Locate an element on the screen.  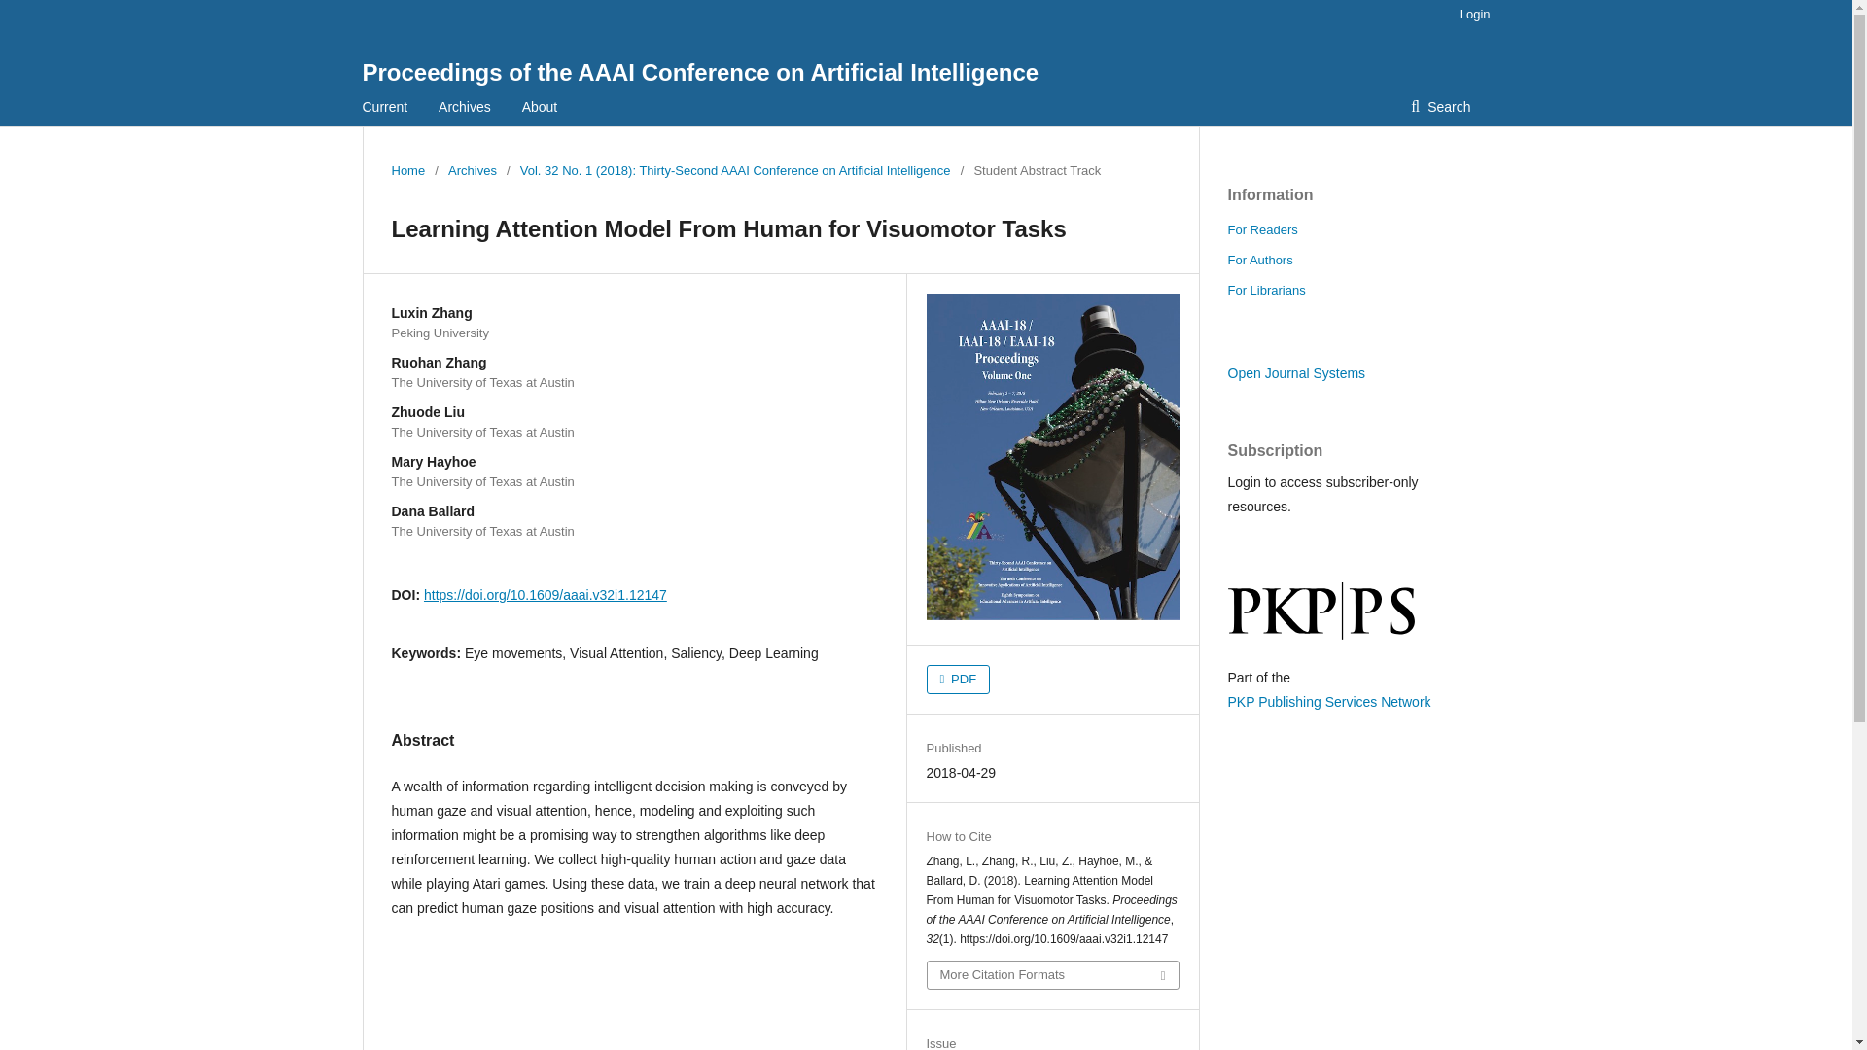
Archives is located at coordinates (465, 106).